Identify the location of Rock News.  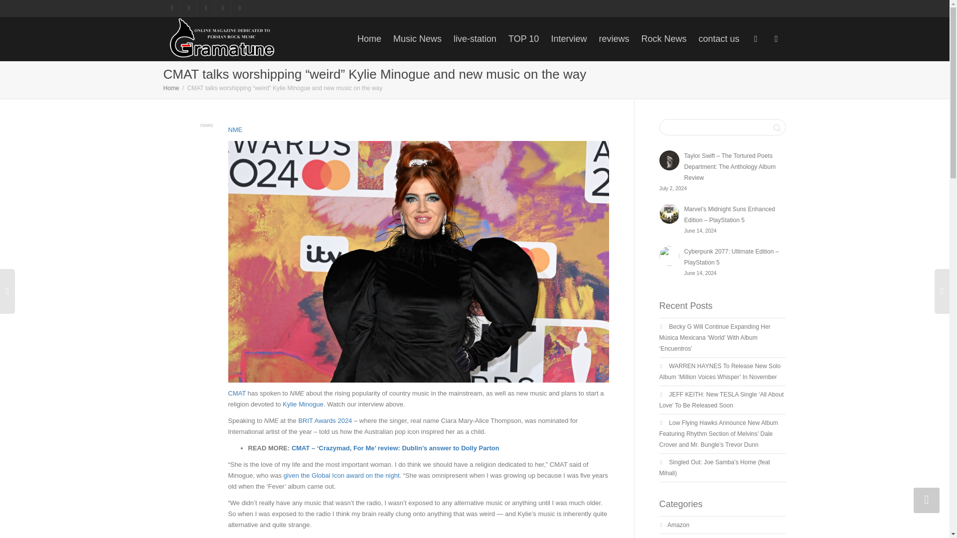
(663, 39).